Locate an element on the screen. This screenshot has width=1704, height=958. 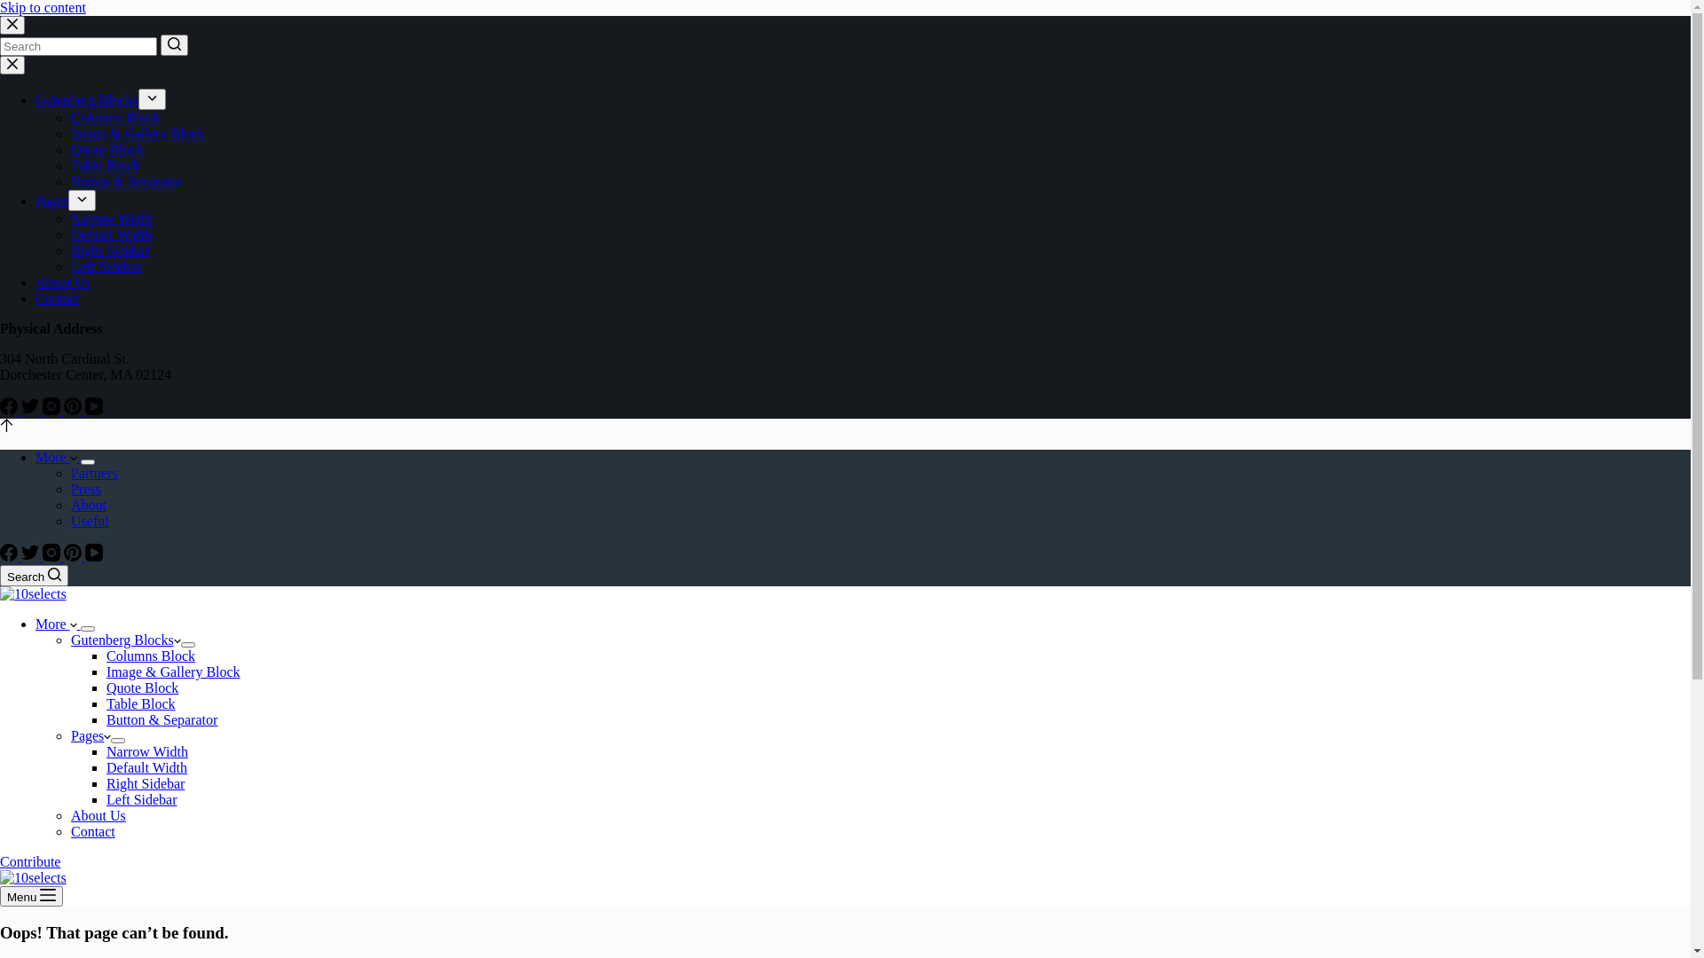
Table Block is located at coordinates (141, 704).